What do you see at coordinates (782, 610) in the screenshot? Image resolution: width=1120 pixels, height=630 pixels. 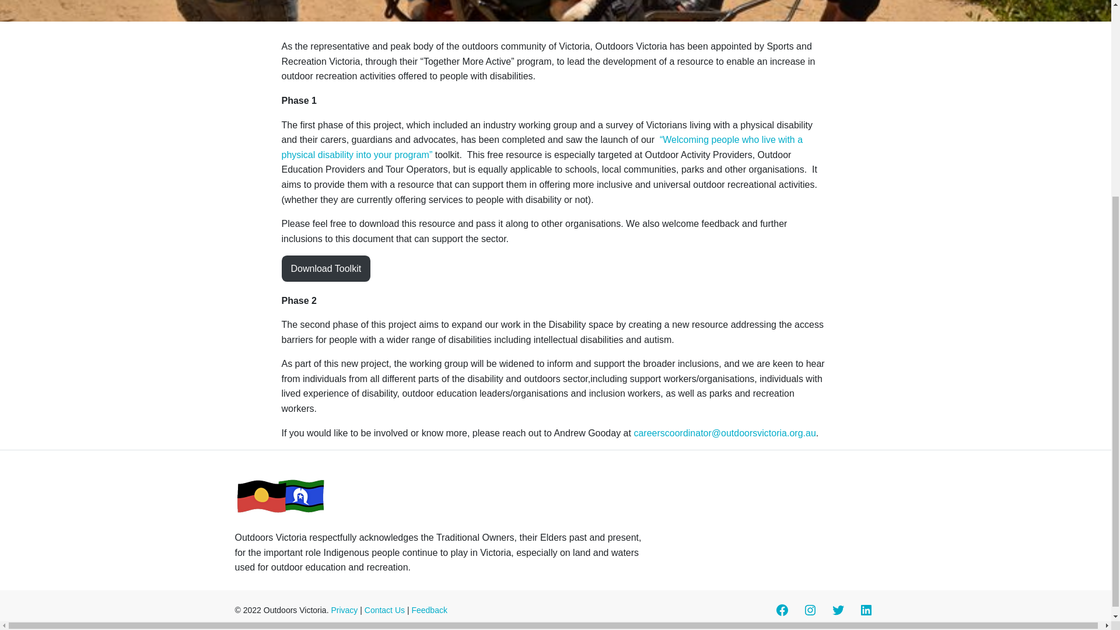 I see `Facebook` at bounding box center [782, 610].